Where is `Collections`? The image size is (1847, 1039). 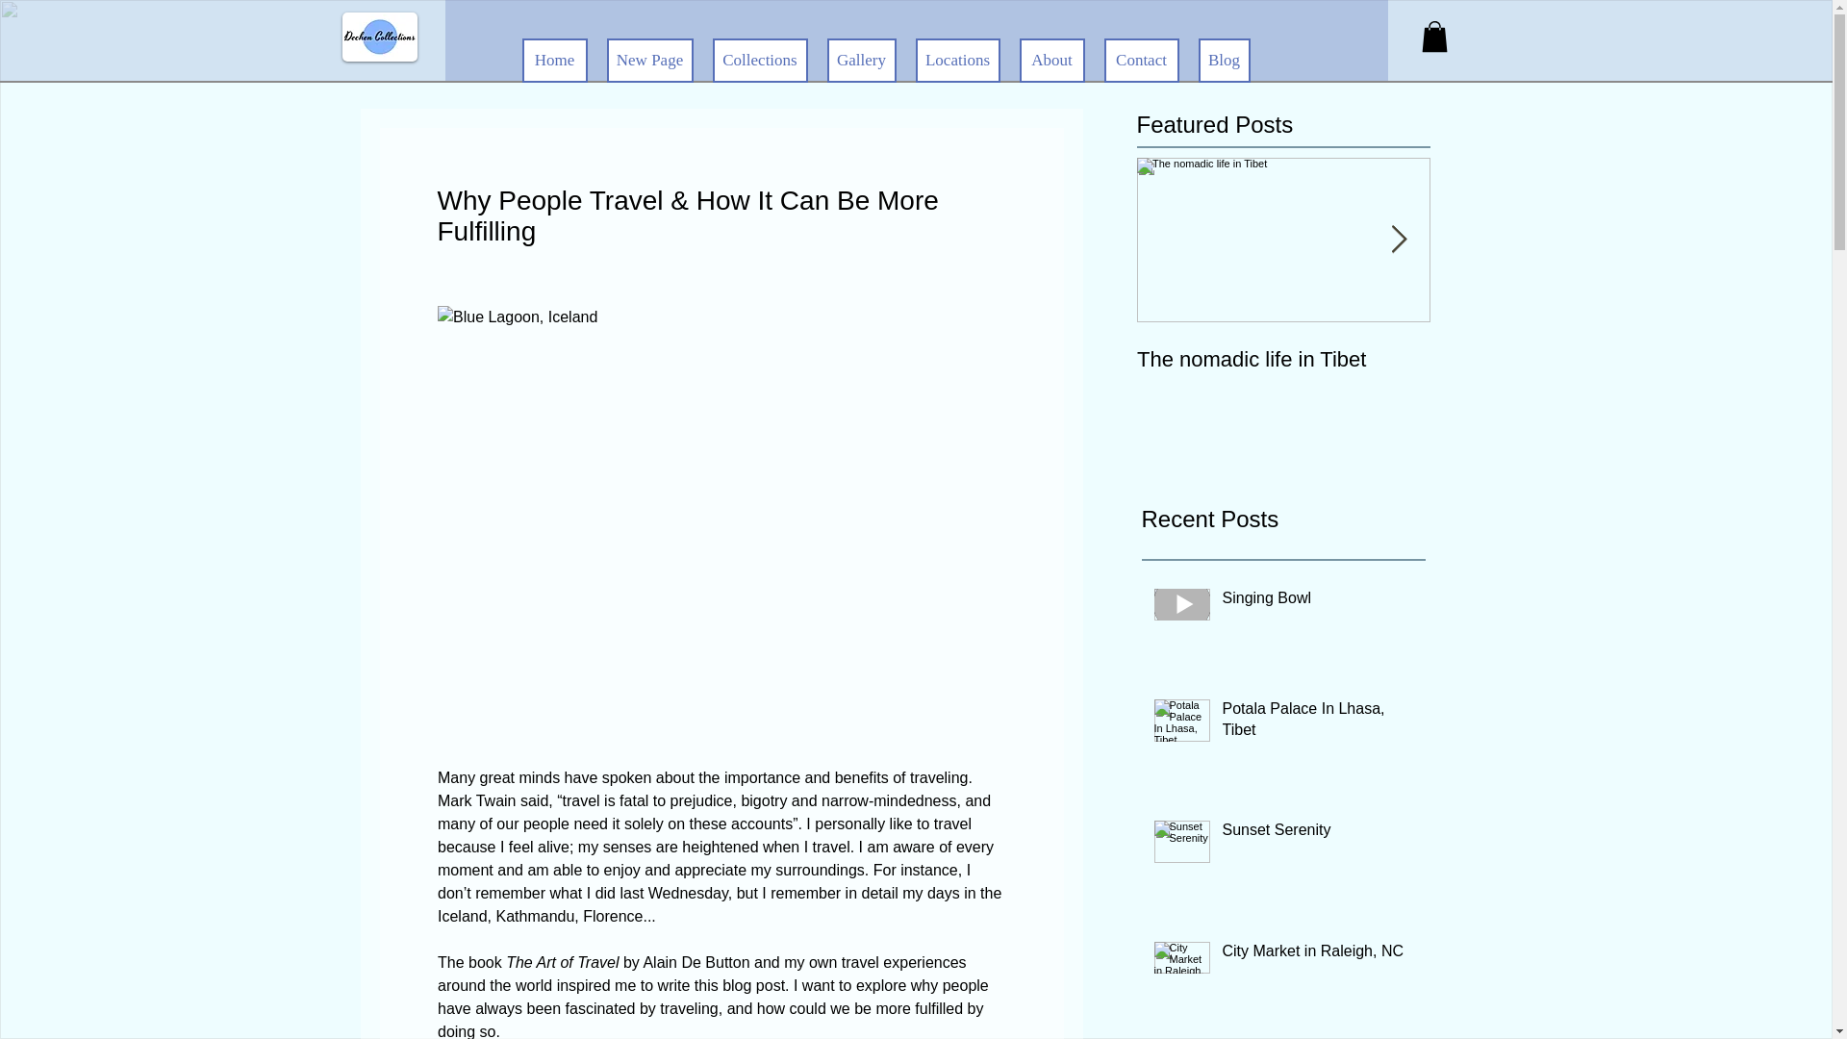
Collections is located at coordinates (759, 60).